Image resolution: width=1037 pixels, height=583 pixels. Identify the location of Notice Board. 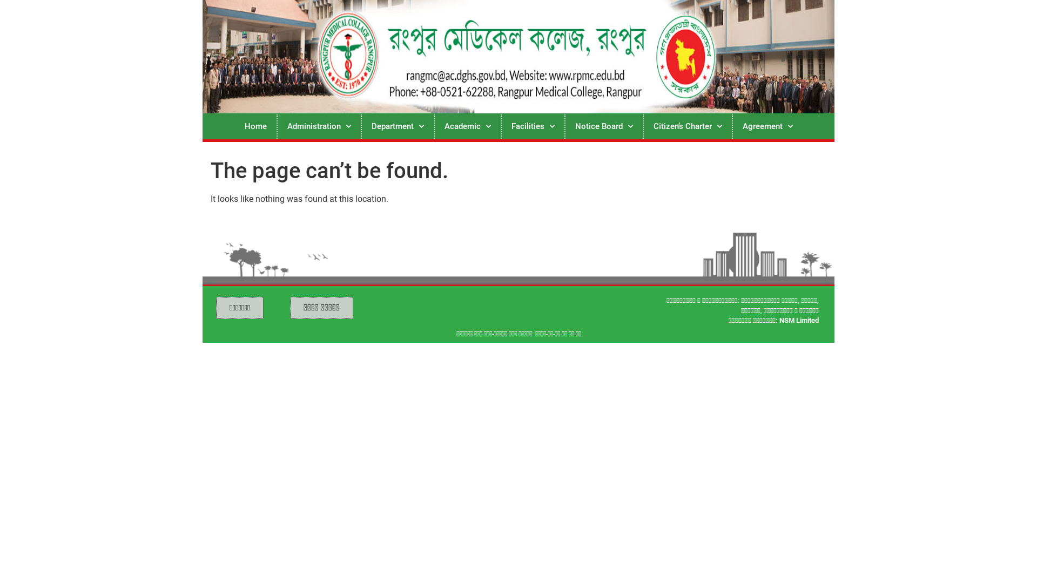
(604, 126).